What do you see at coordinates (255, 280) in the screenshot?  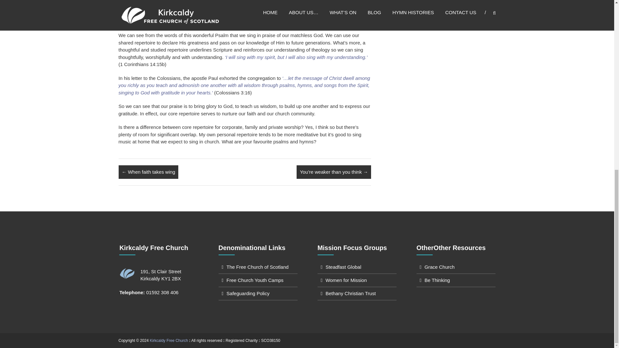 I see `Free Church Youth Camps` at bounding box center [255, 280].